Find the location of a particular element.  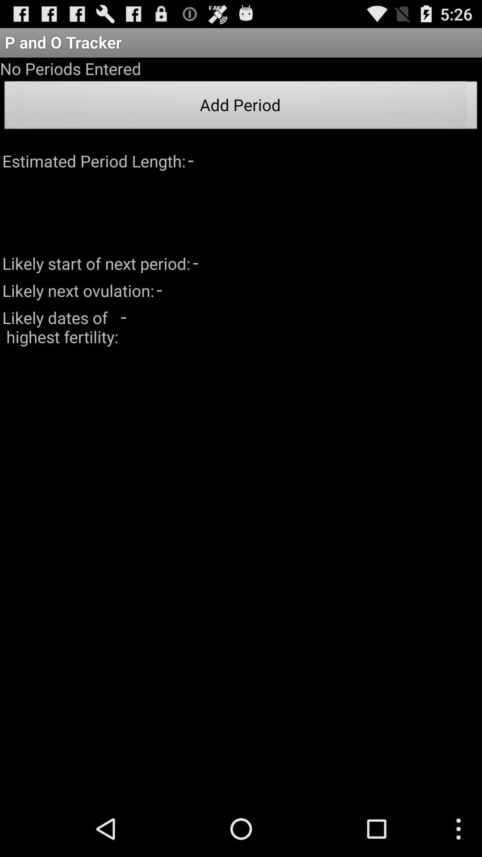

launch app below the no periods entered item is located at coordinates (241, 108).